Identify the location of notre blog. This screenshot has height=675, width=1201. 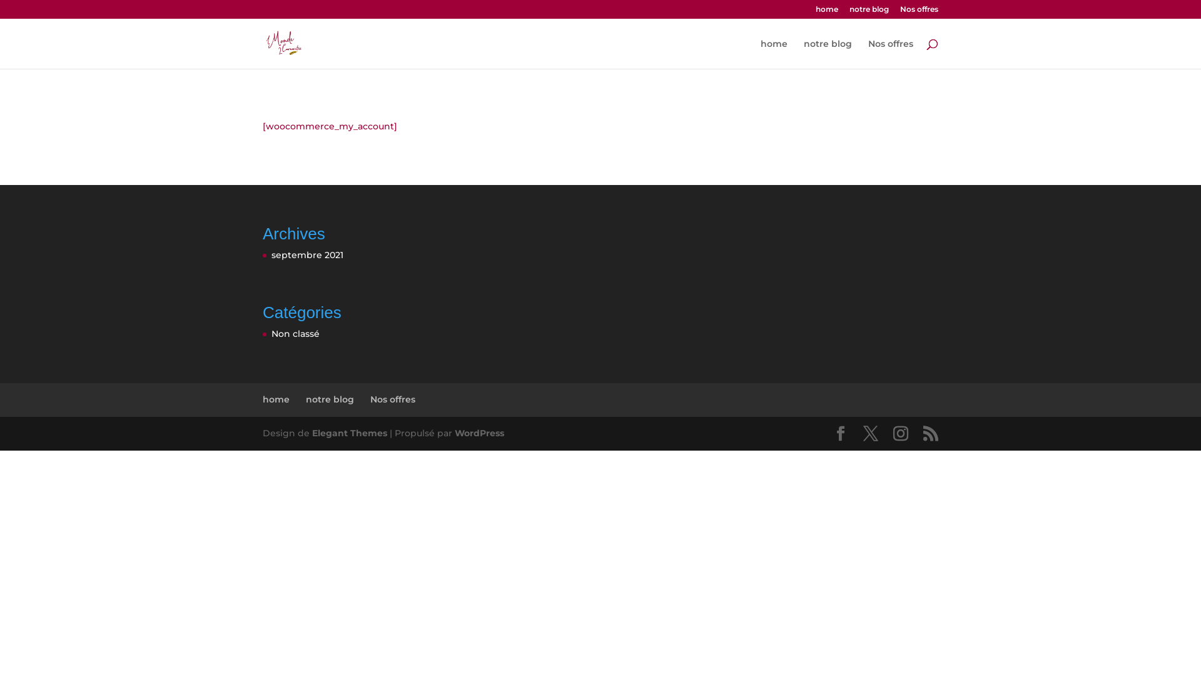
(869, 12).